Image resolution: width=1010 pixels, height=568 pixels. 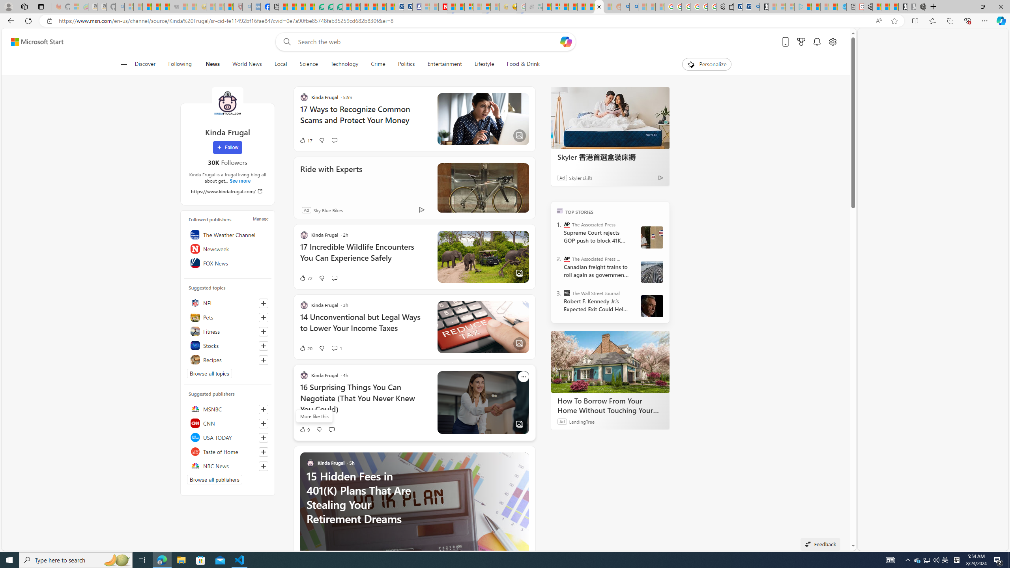 What do you see at coordinates (414, 188) in the screenshot?
I see `Ride with ExpertsAdSky Blue Bikes` at bounding box center [414, 188].